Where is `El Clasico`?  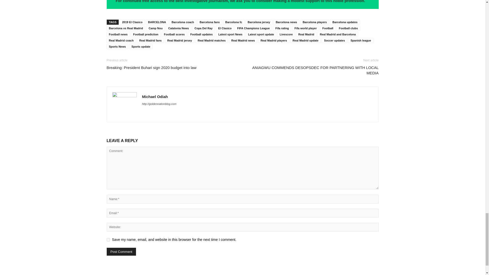 El Clasico is located at coordinates (225, 28).